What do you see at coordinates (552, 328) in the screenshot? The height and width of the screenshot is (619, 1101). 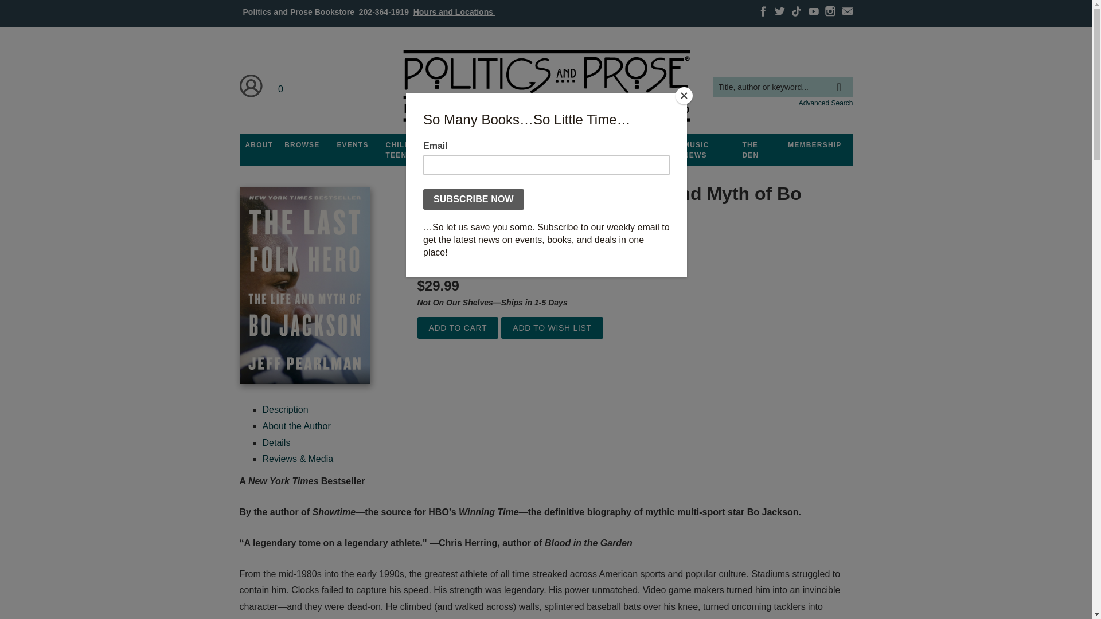 I see `Add to Wish List` at bounding box center [552, 328].